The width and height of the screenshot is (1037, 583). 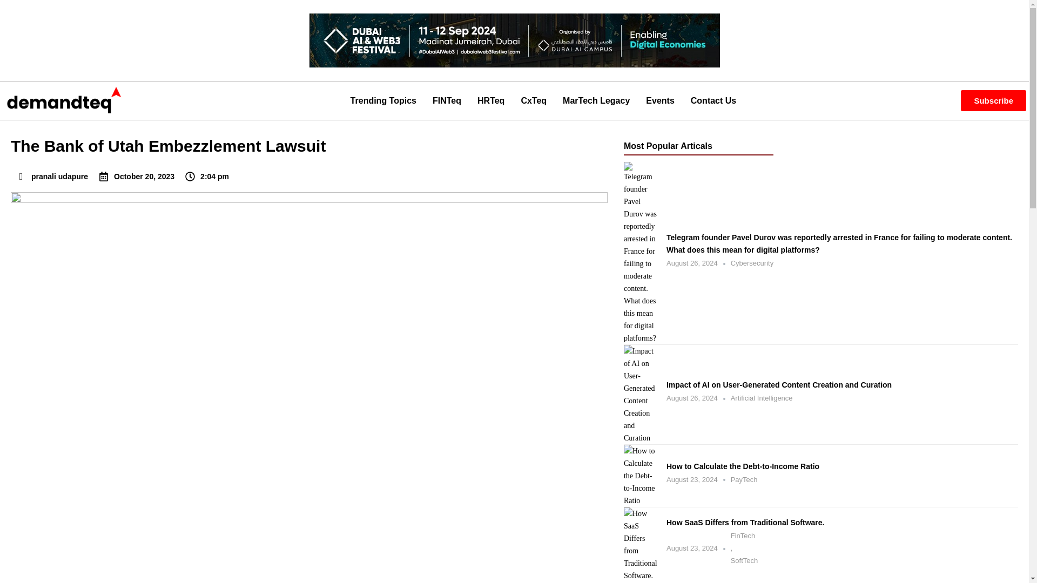 I want to click on Contact Us, so click(x=713, y=100).